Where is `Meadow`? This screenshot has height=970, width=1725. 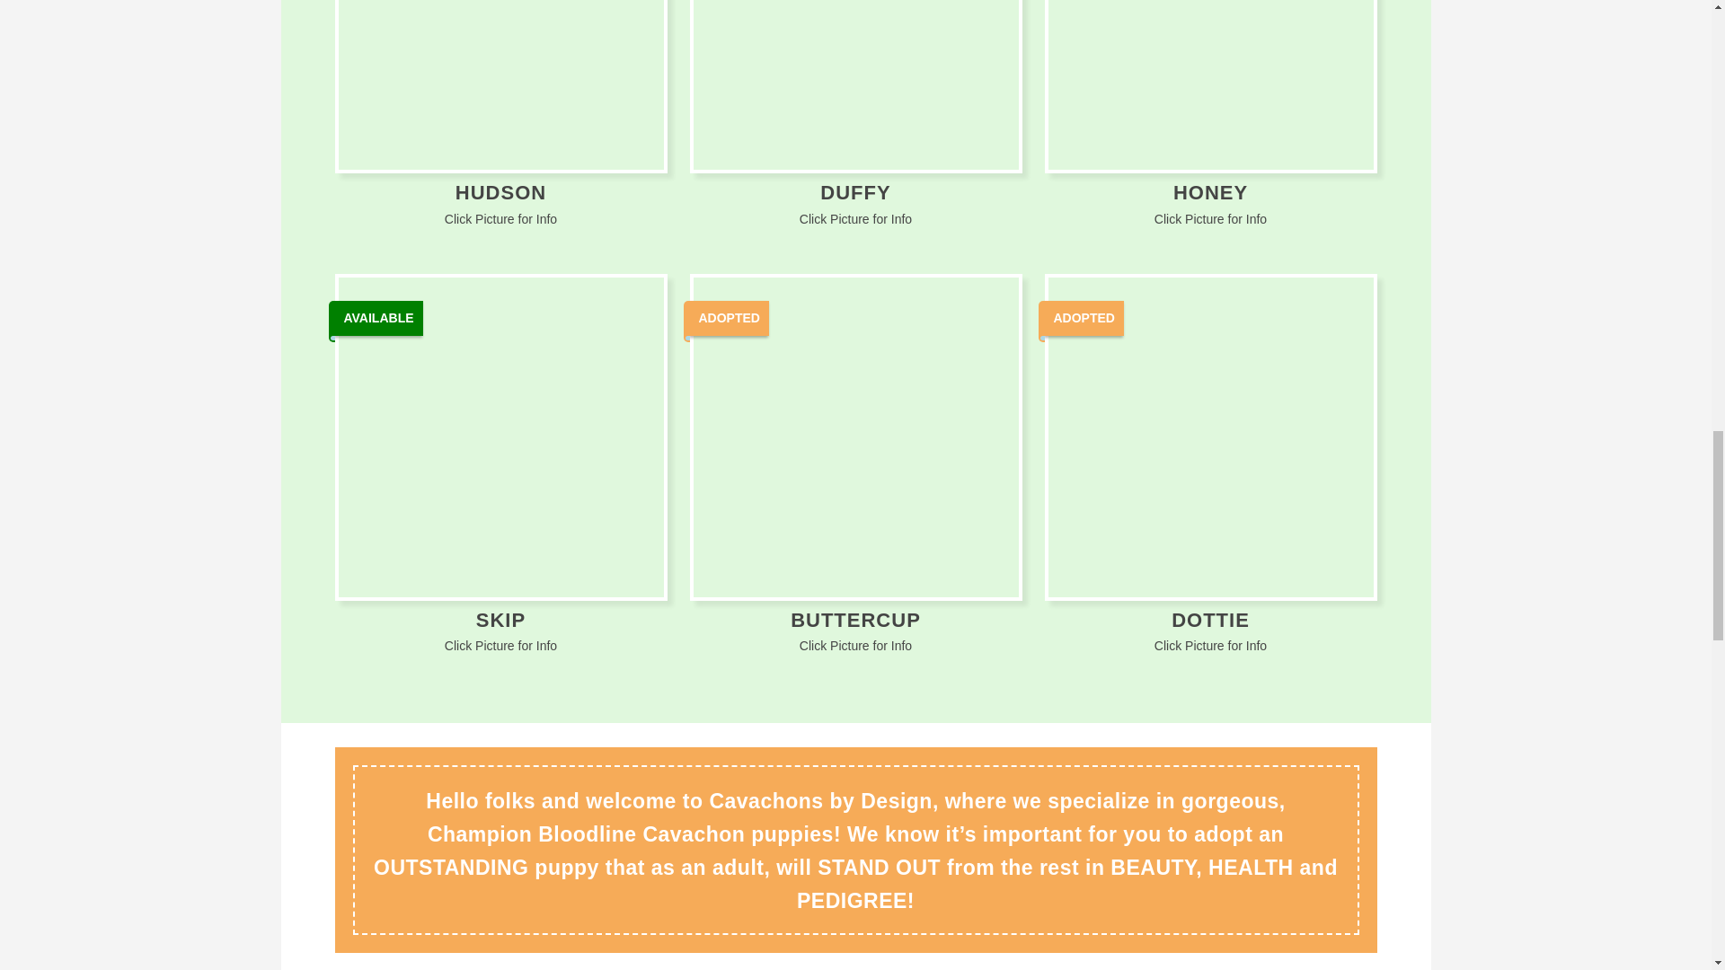
Meadow is located at coordinates (855, 84).